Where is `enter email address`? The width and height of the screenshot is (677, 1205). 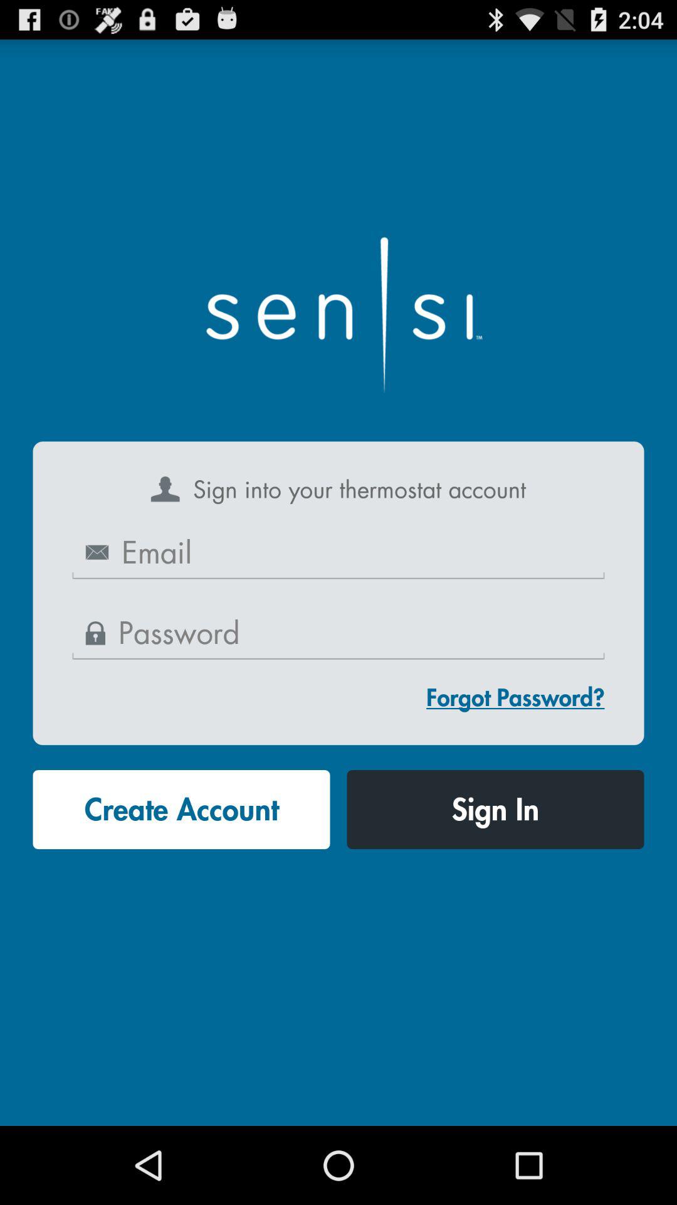 enter email address is located at coordinates (338, 554).